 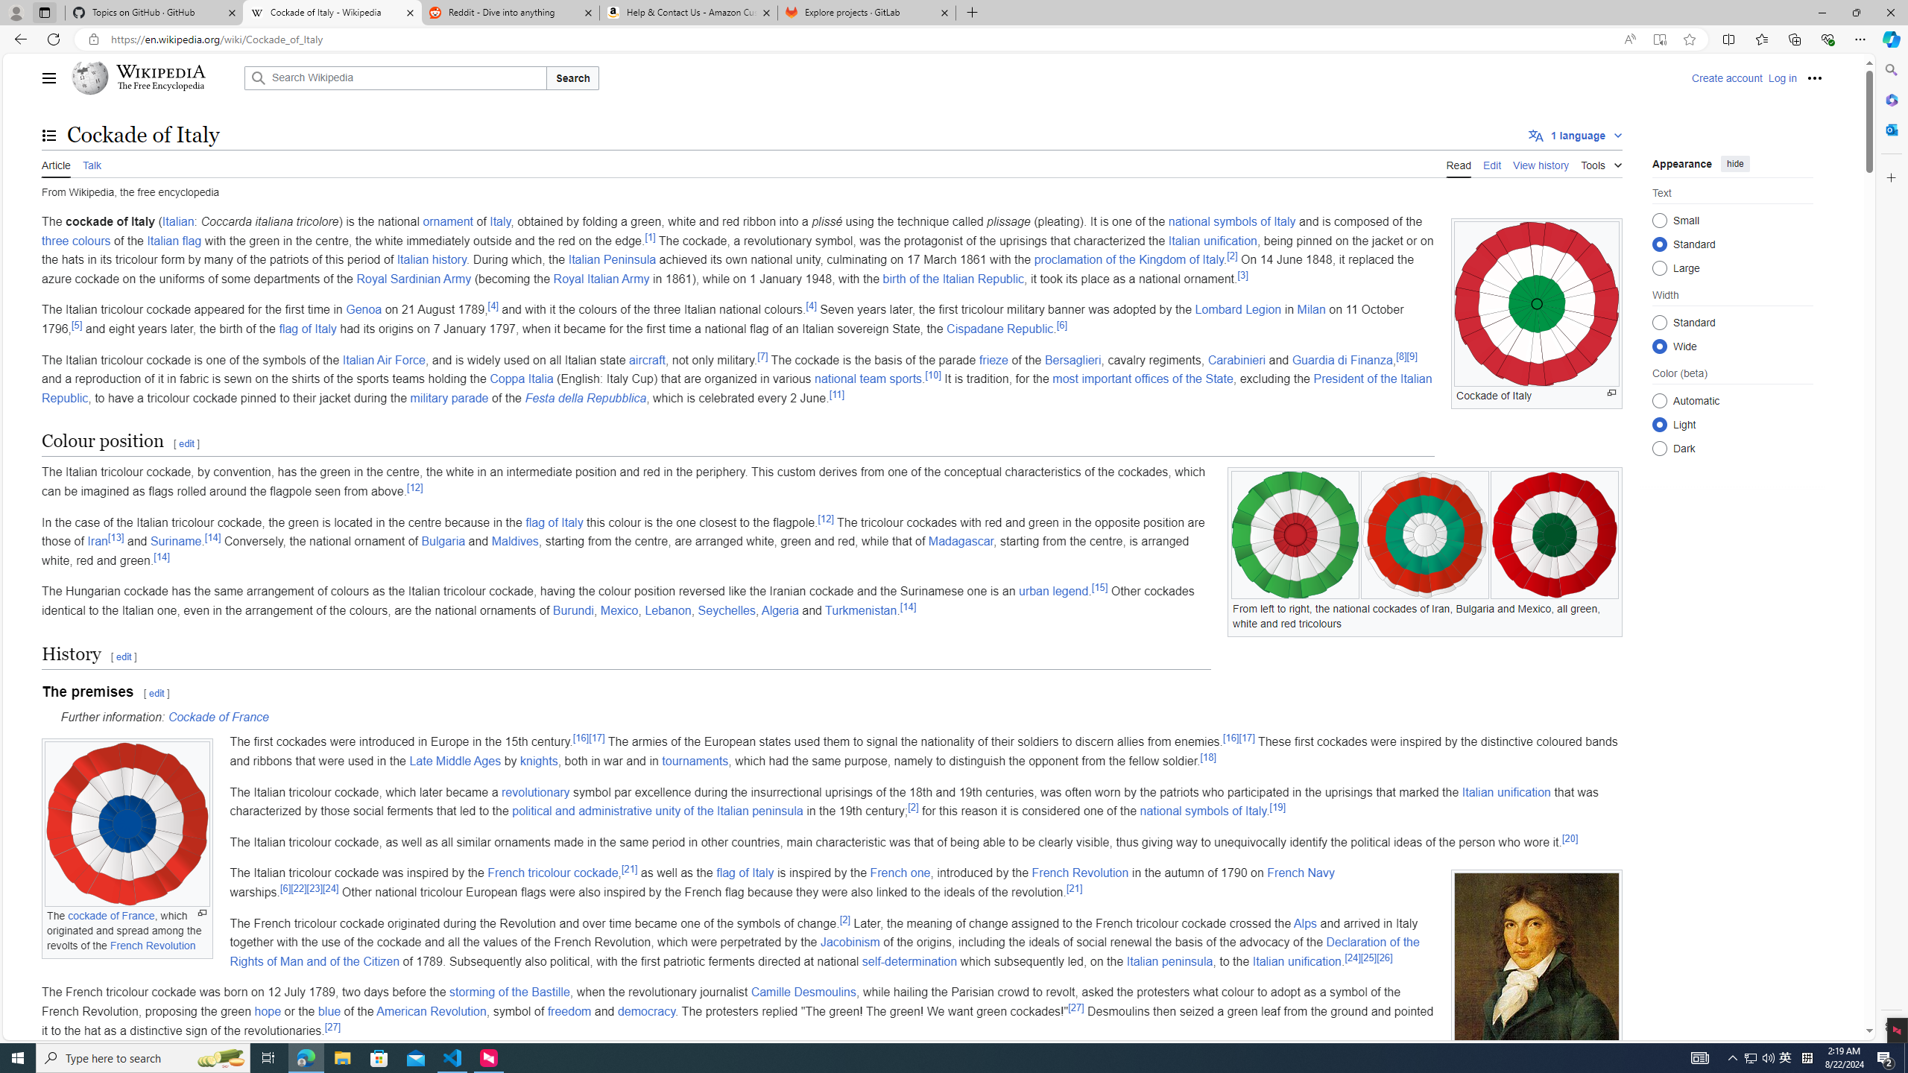 I want to click on [14], so click(x=906, y=607).